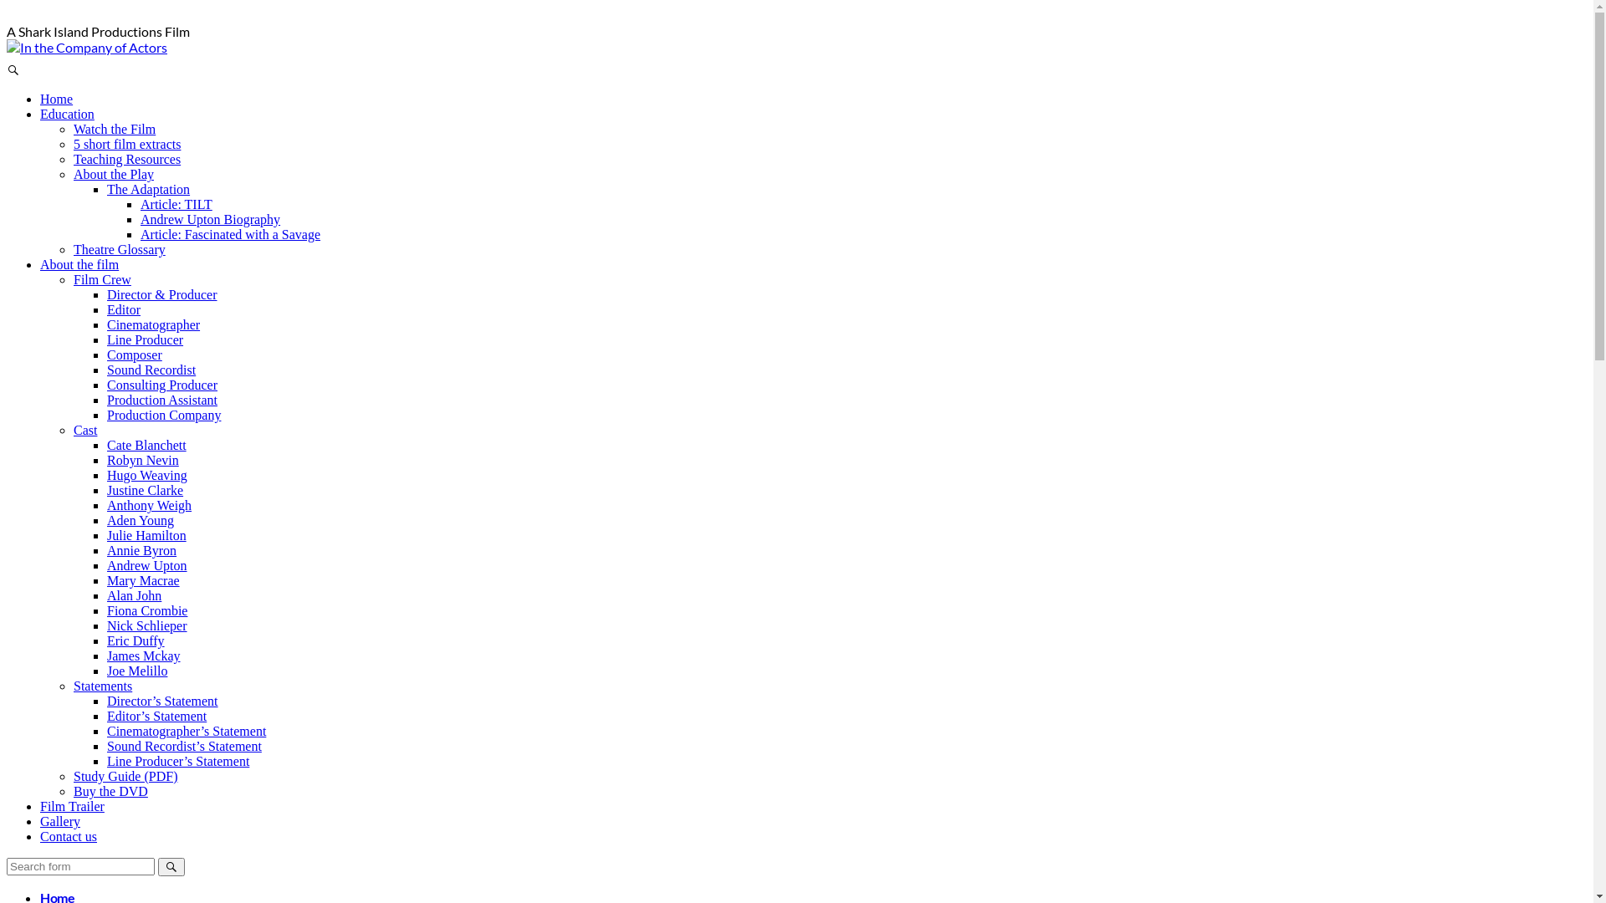 Image resolution: width=1606 pixels, height=903 pixels. Describe the element at coordinates (147, 535) in the screenshot. I see `Julie Hamilton` at that location.